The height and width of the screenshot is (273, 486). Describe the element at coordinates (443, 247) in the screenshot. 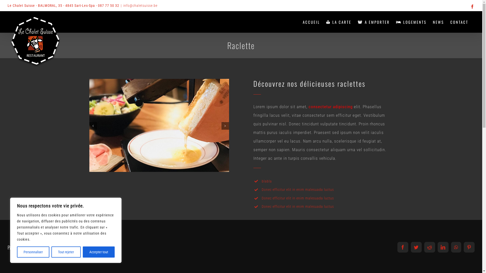

I see `LinkedIn` at that location.